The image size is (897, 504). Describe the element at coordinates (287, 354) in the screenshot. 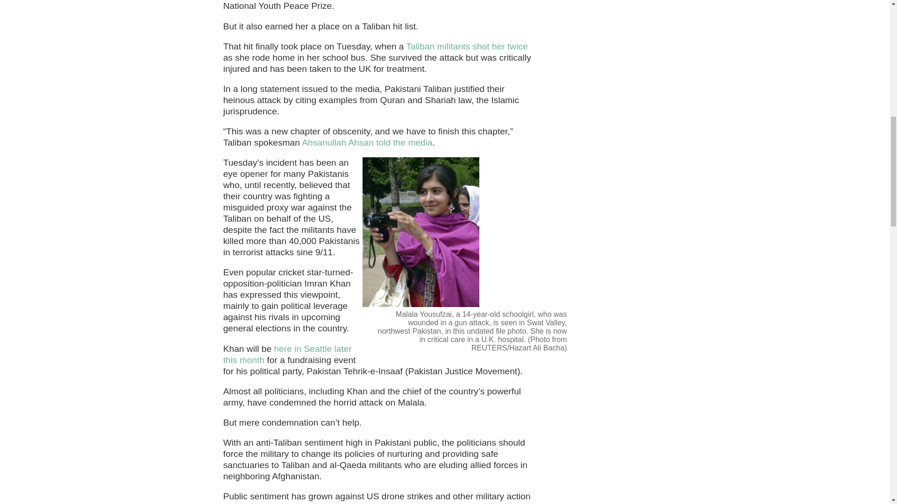

I see `here in Seattle later this month` at that location.